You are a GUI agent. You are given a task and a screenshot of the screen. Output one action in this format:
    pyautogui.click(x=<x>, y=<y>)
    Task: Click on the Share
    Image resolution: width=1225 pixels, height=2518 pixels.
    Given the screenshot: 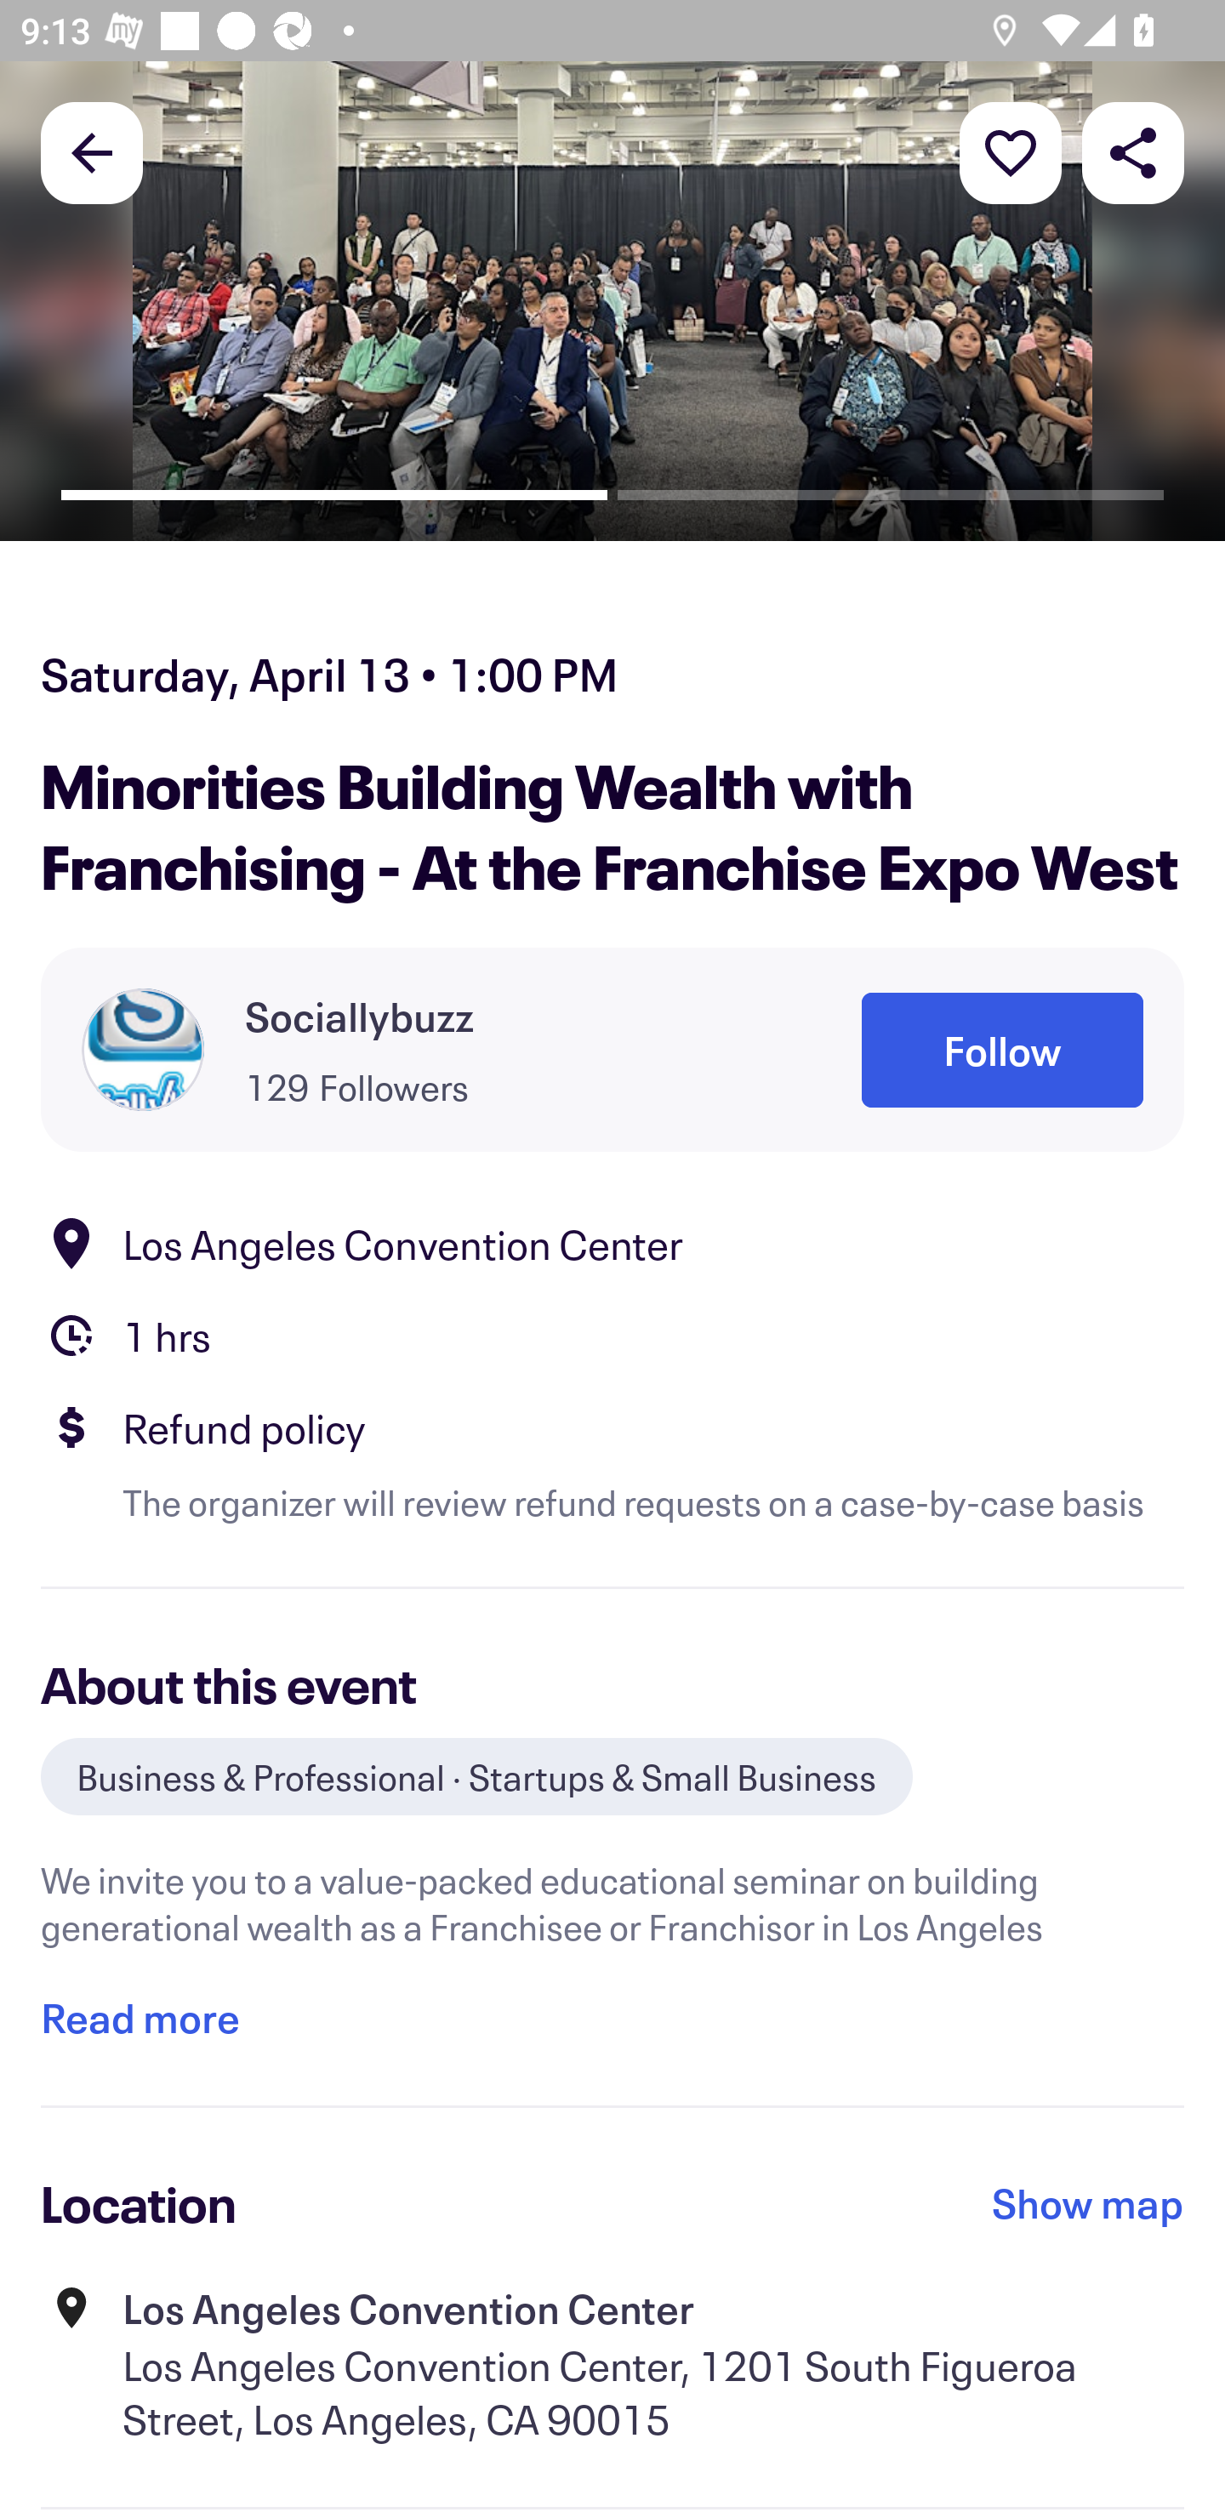 What is the action you would take?
    pyautogui.click(x=1133, y=151)
    